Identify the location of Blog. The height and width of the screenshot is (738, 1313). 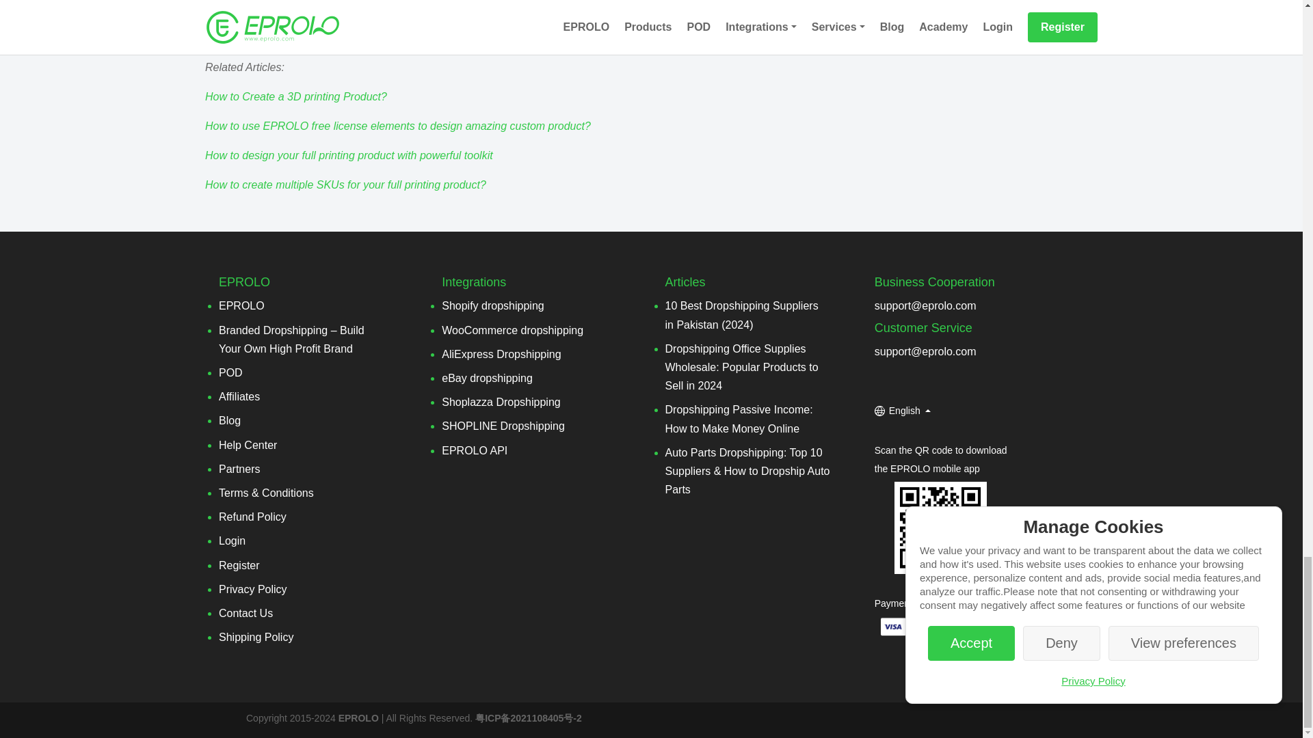
(230, 420).